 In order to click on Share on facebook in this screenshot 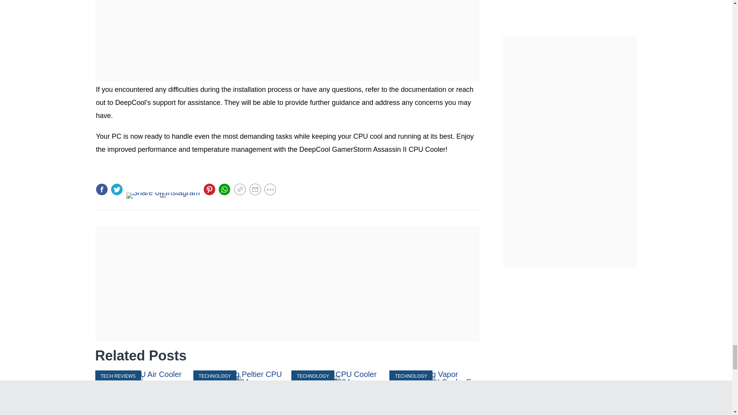, I will do `click(101, 189)`.